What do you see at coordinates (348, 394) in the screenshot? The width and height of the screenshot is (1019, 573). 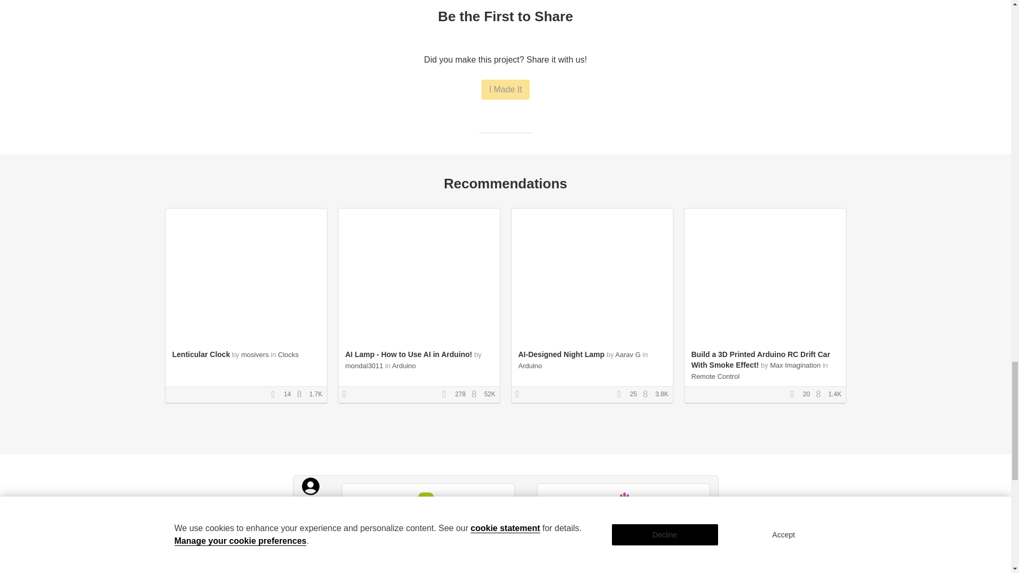 I see `Contest Winner` at bounding box center [348, 394].